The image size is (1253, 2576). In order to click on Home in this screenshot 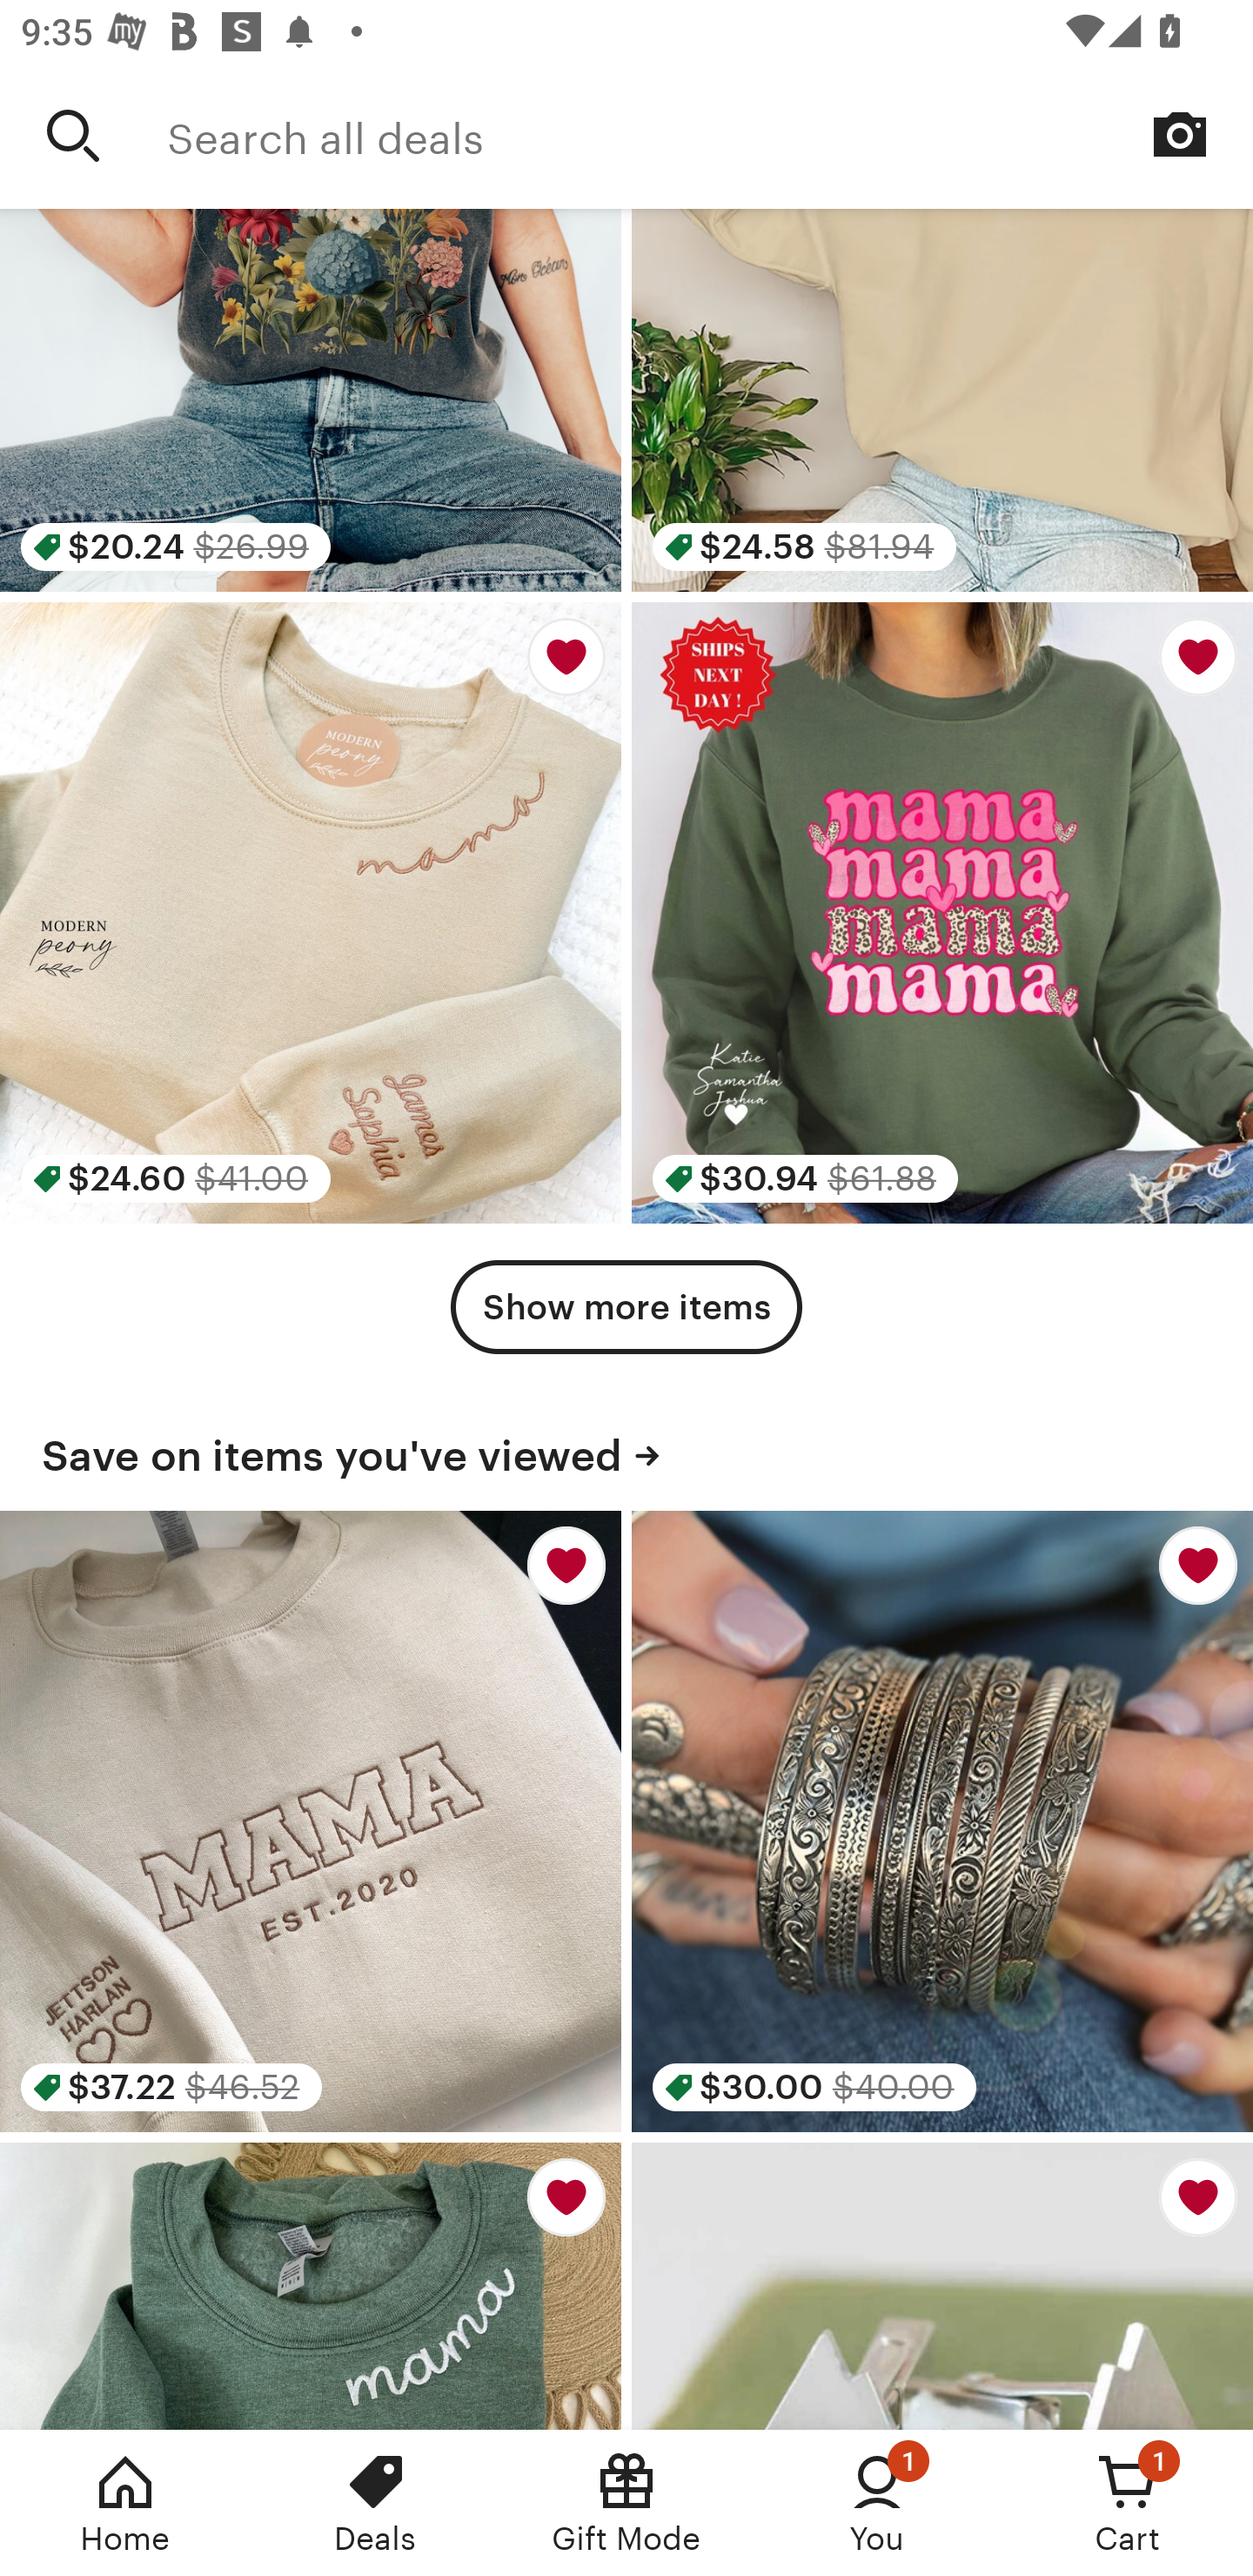, I will do `click(125, 2503)`.